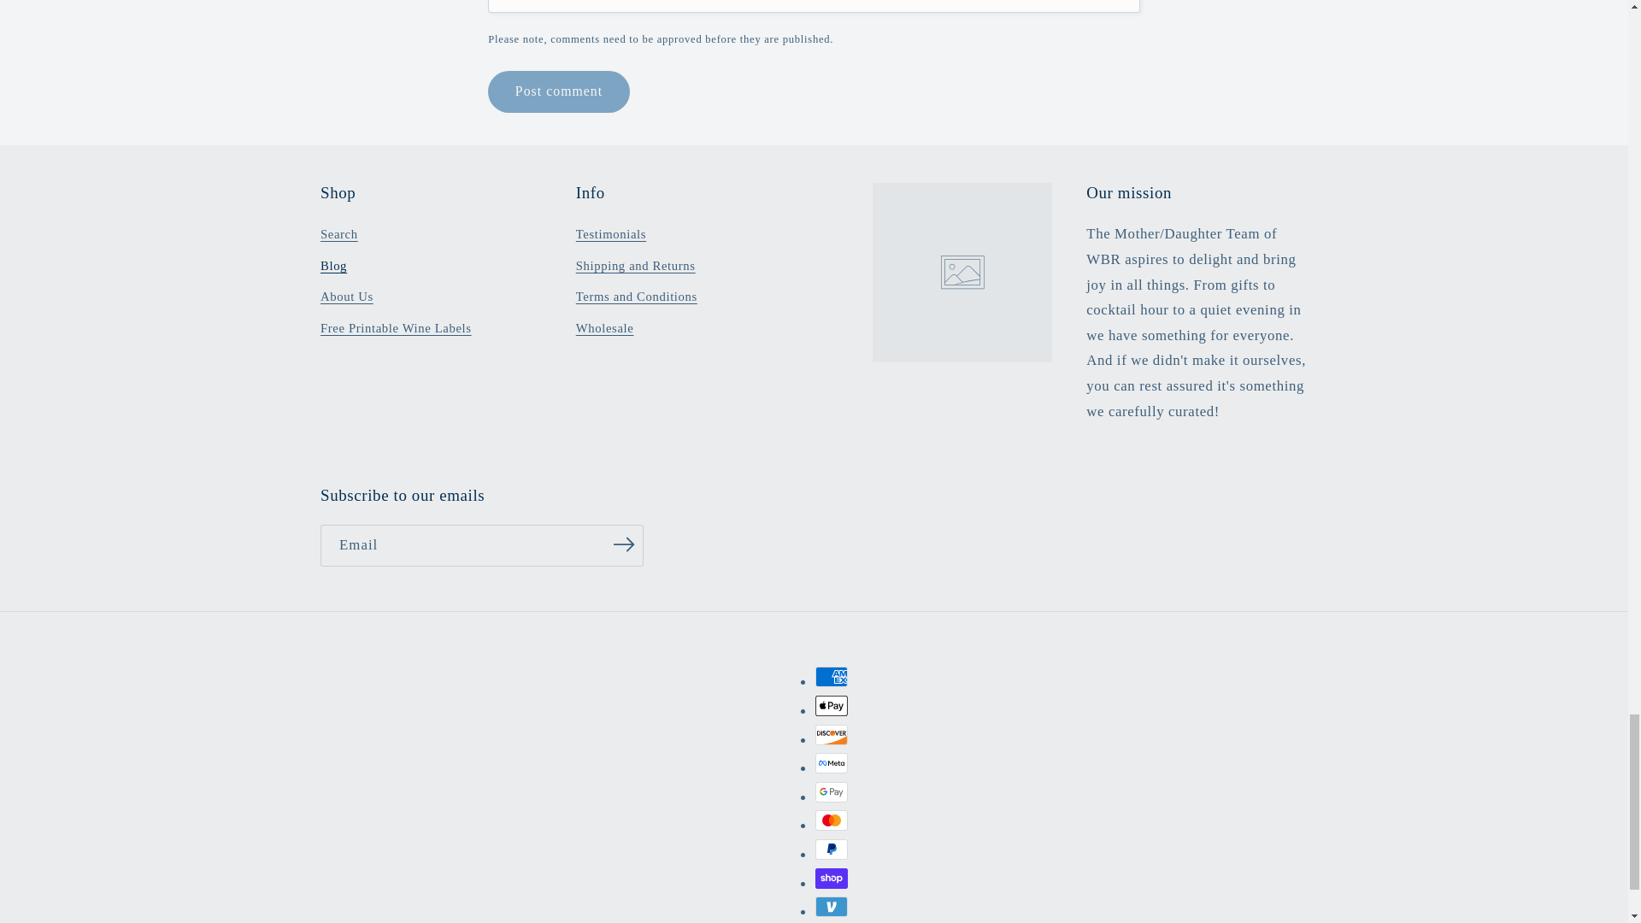  What do you see at coordinates (832, 706) in the screenshot?
I see `Apple Pay` at bounding box center [832, 706].